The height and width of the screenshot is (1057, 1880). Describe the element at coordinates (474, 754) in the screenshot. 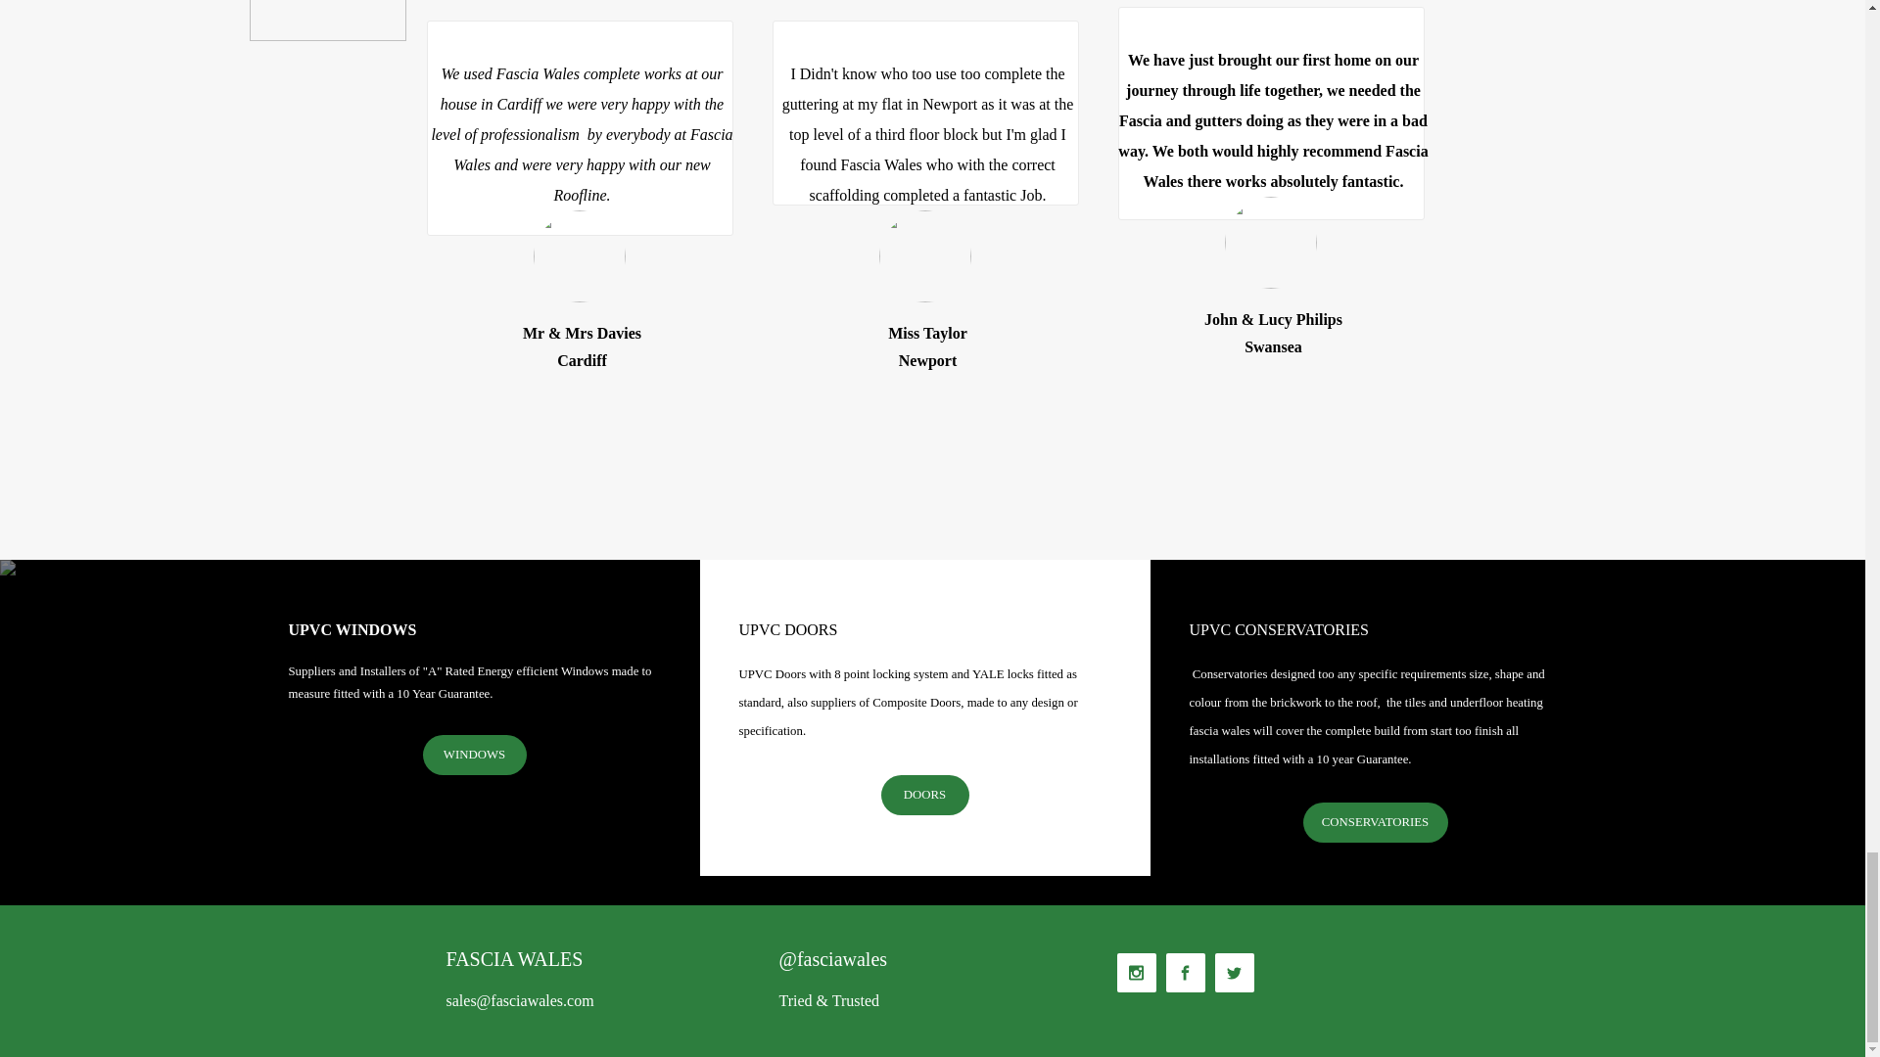

I see `WINDOWS` at that location.